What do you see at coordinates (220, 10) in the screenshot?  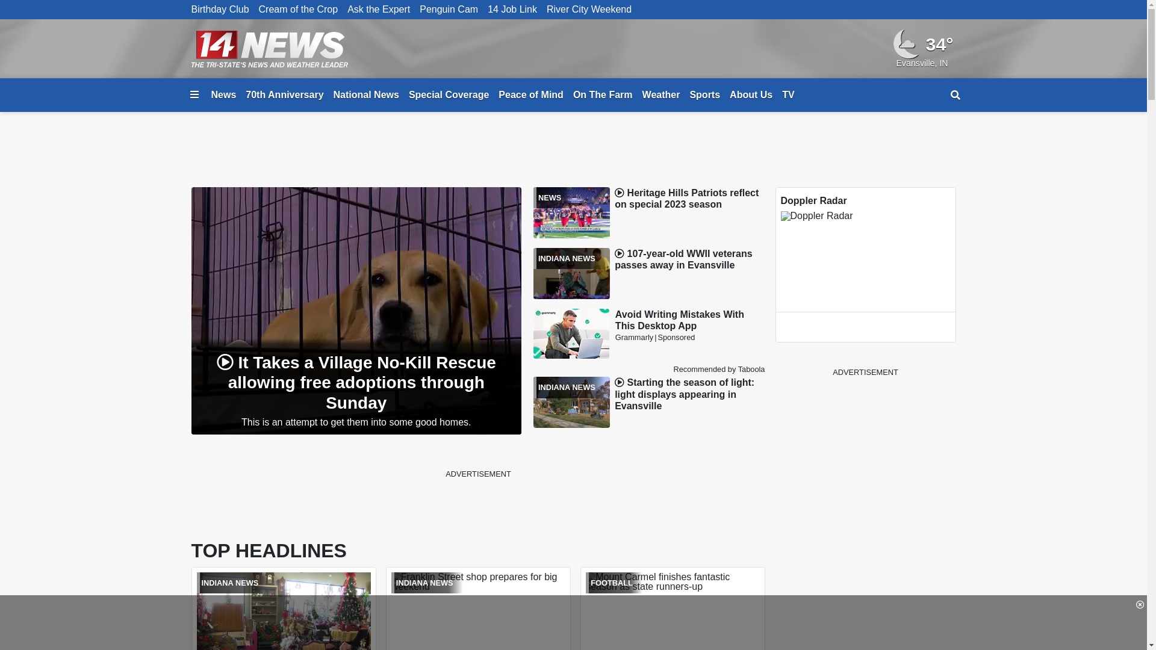 I see `Birthday Club` at bounding box center [220, 10].